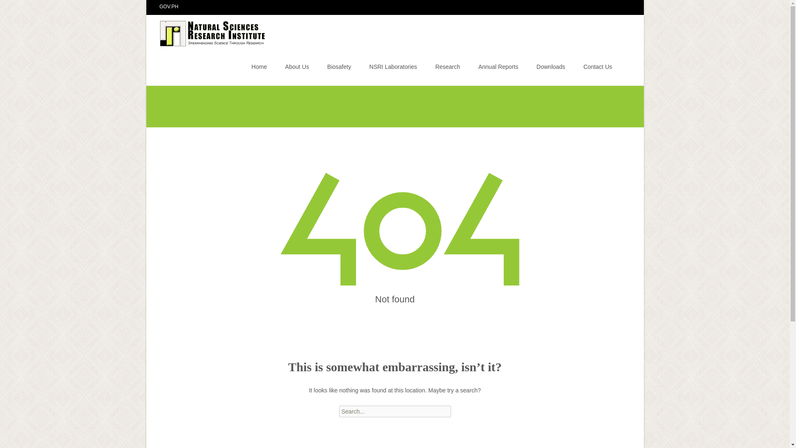 The height and width of the screenshot is (448, 796). What do you see at coordinates (10, 7) in the screenshot?
I see `Search` at bounding box center [10, 7].